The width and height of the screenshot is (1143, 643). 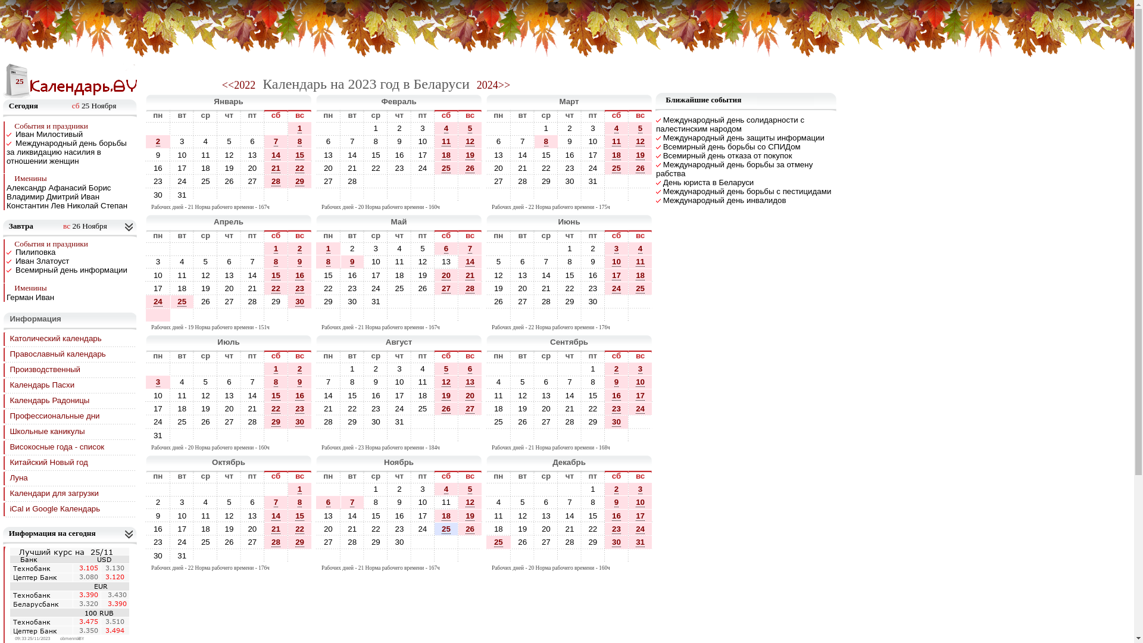 I want to click on 23, so click(x=352, y=288).